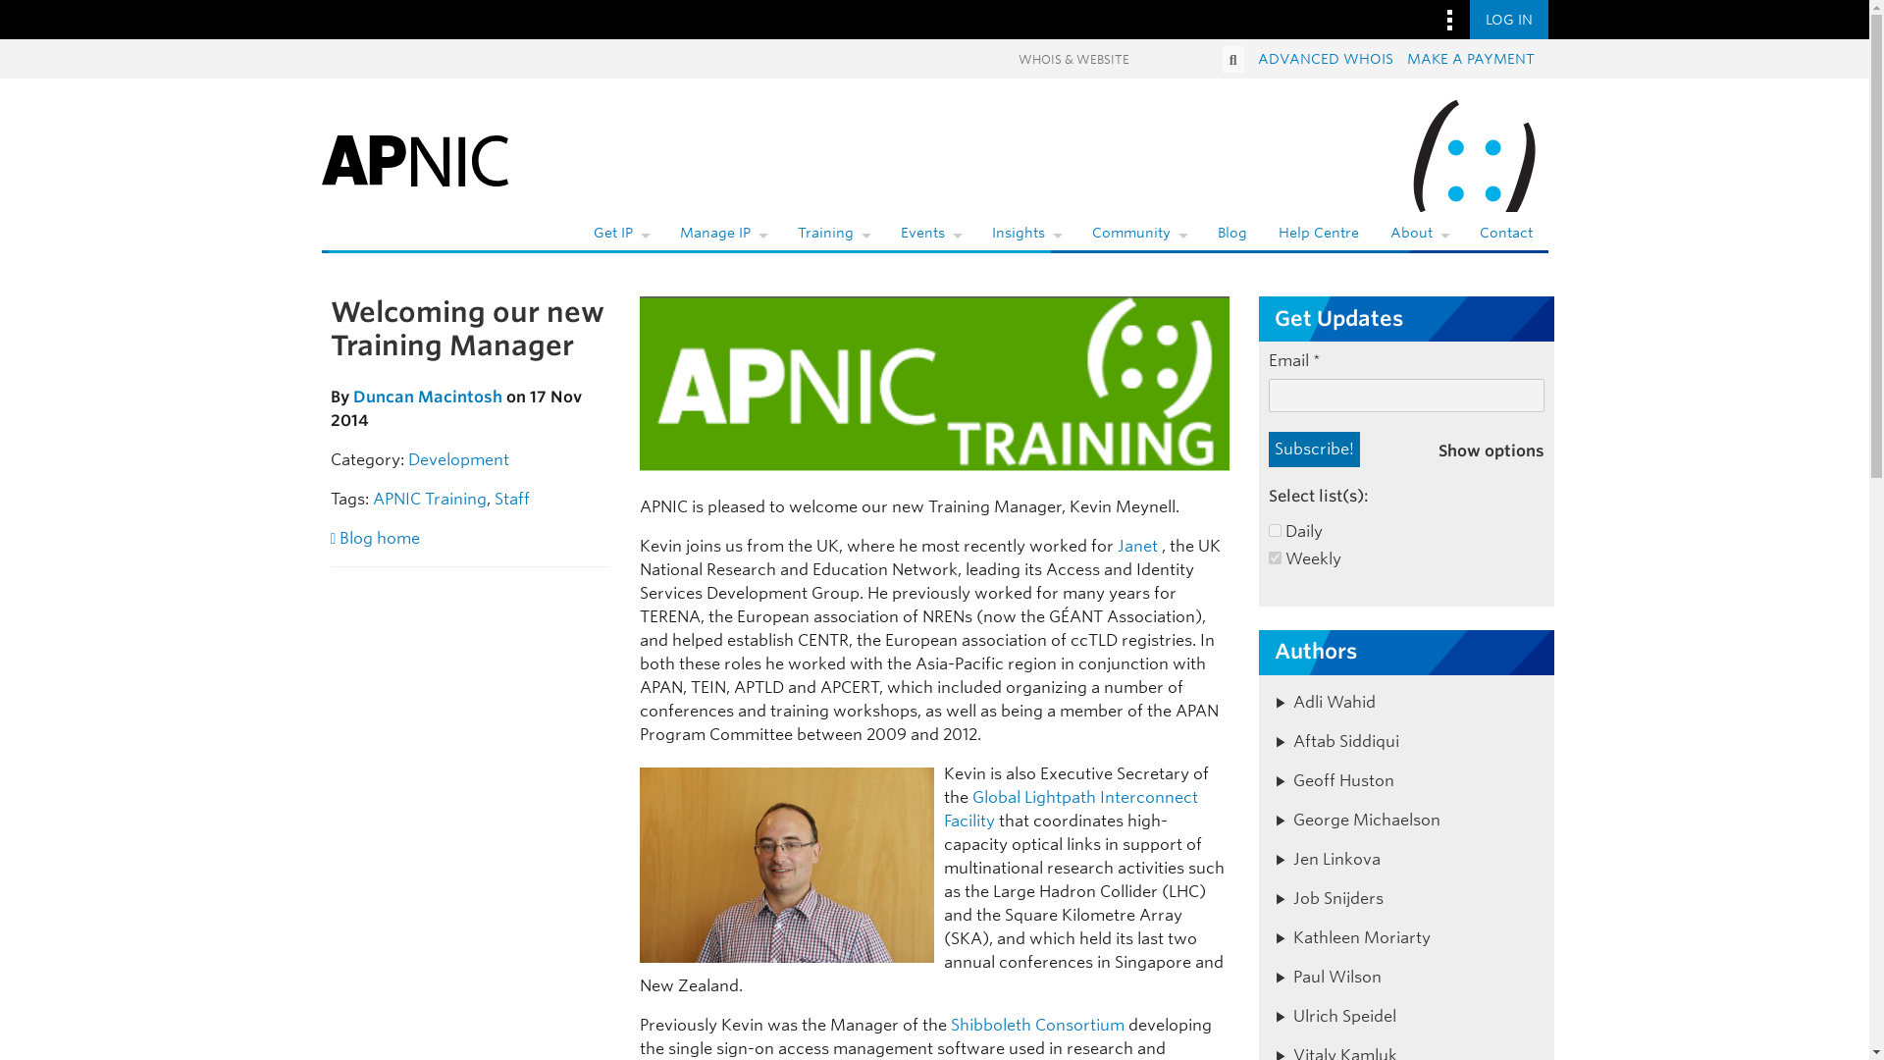 This screenshot has width=1884, height=1060. What do you see at coordinates (458, 459) in the screenshot?
I see `View all posts in Development` at bounding box center [458, 459].